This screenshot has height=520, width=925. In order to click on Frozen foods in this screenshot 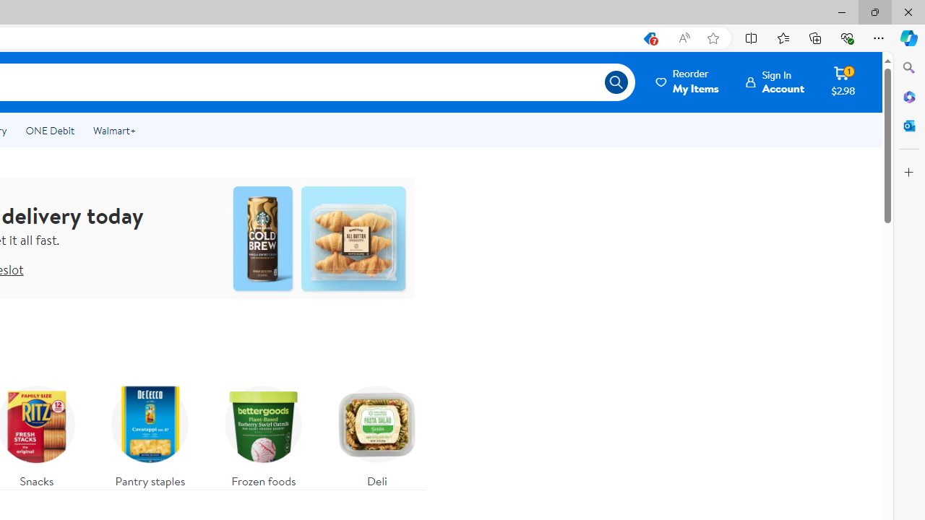, I will do `click(264, 433)`.